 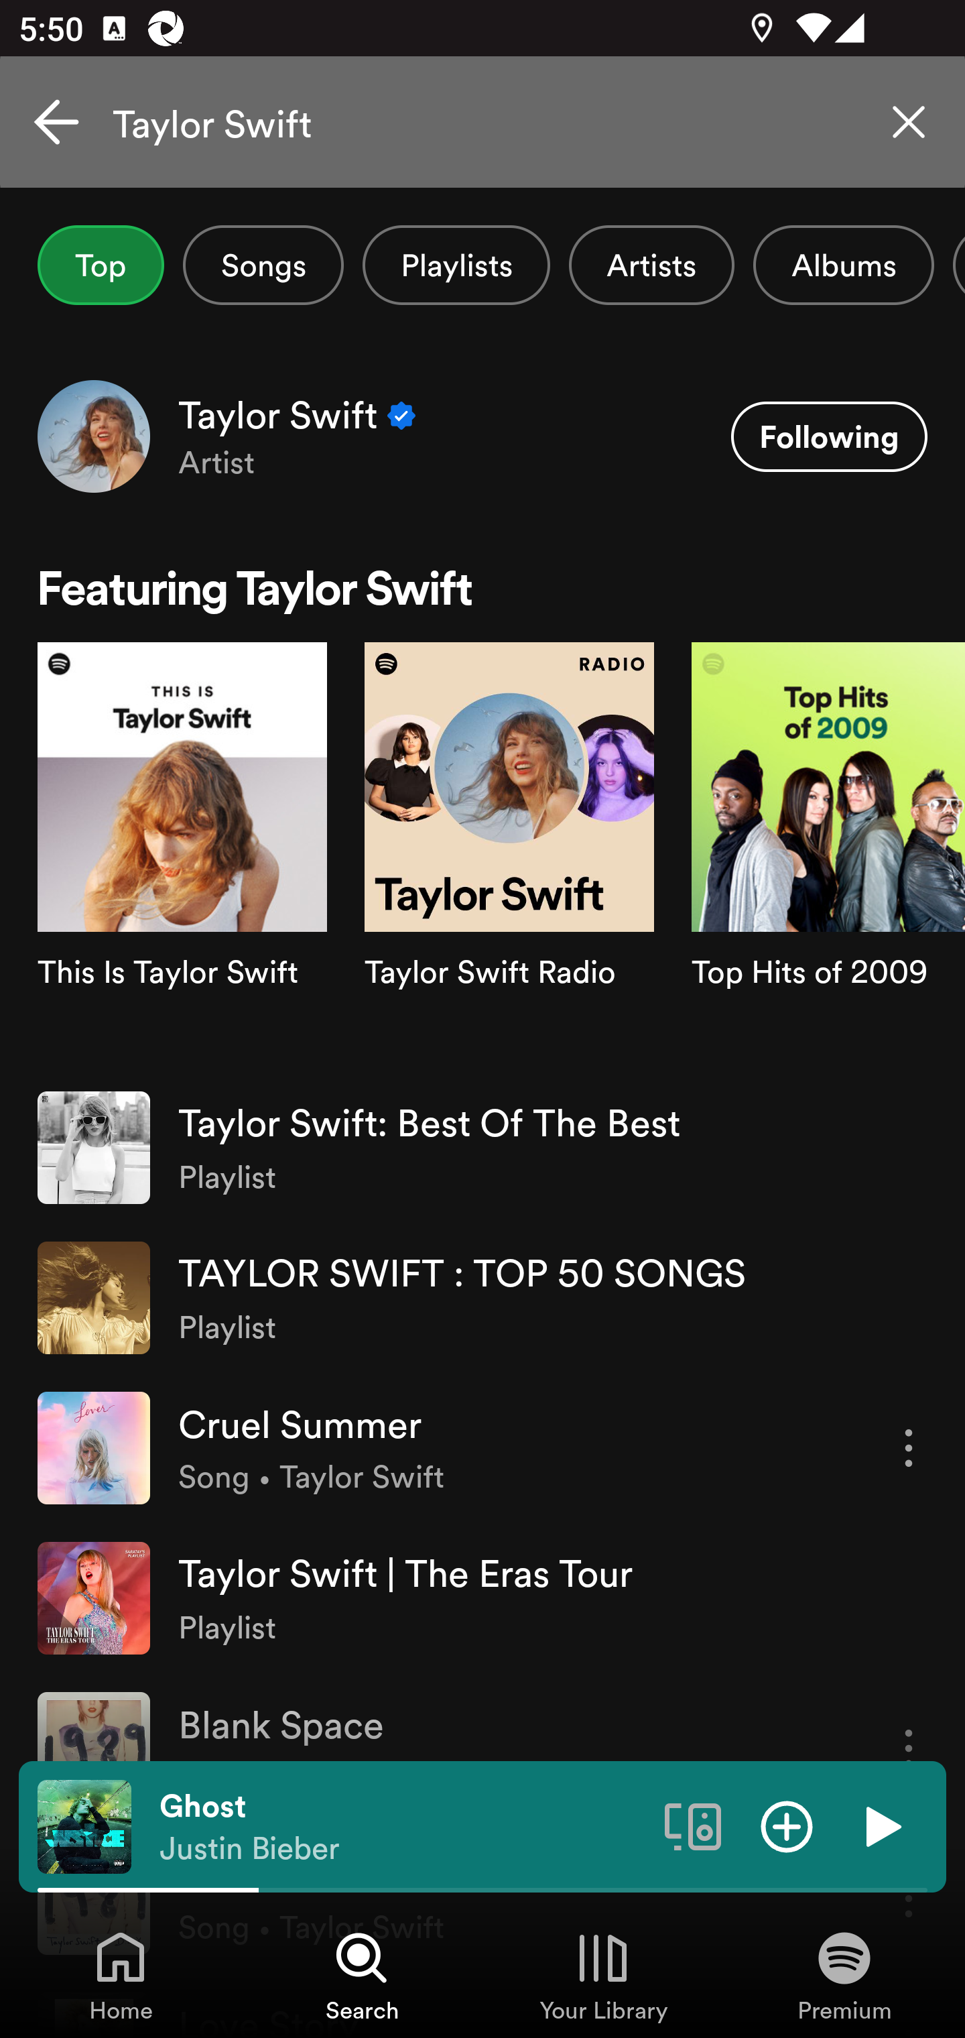 What do you see at coordinates (101, 265) in the screenshot?
I see `Top` at bounding box center [101, 265].